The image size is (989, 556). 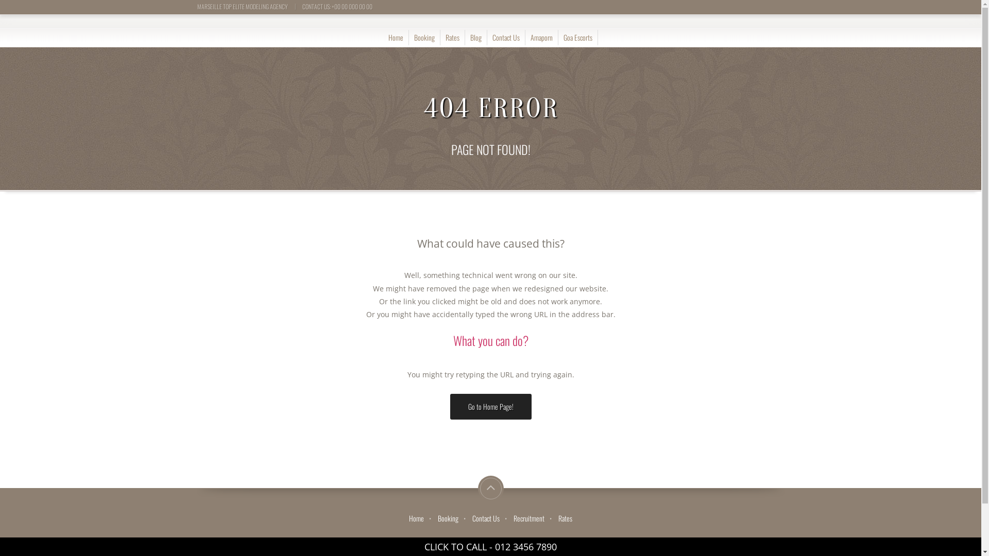 I want to click on Chandigarh escorts, so click(x=415, y=540).